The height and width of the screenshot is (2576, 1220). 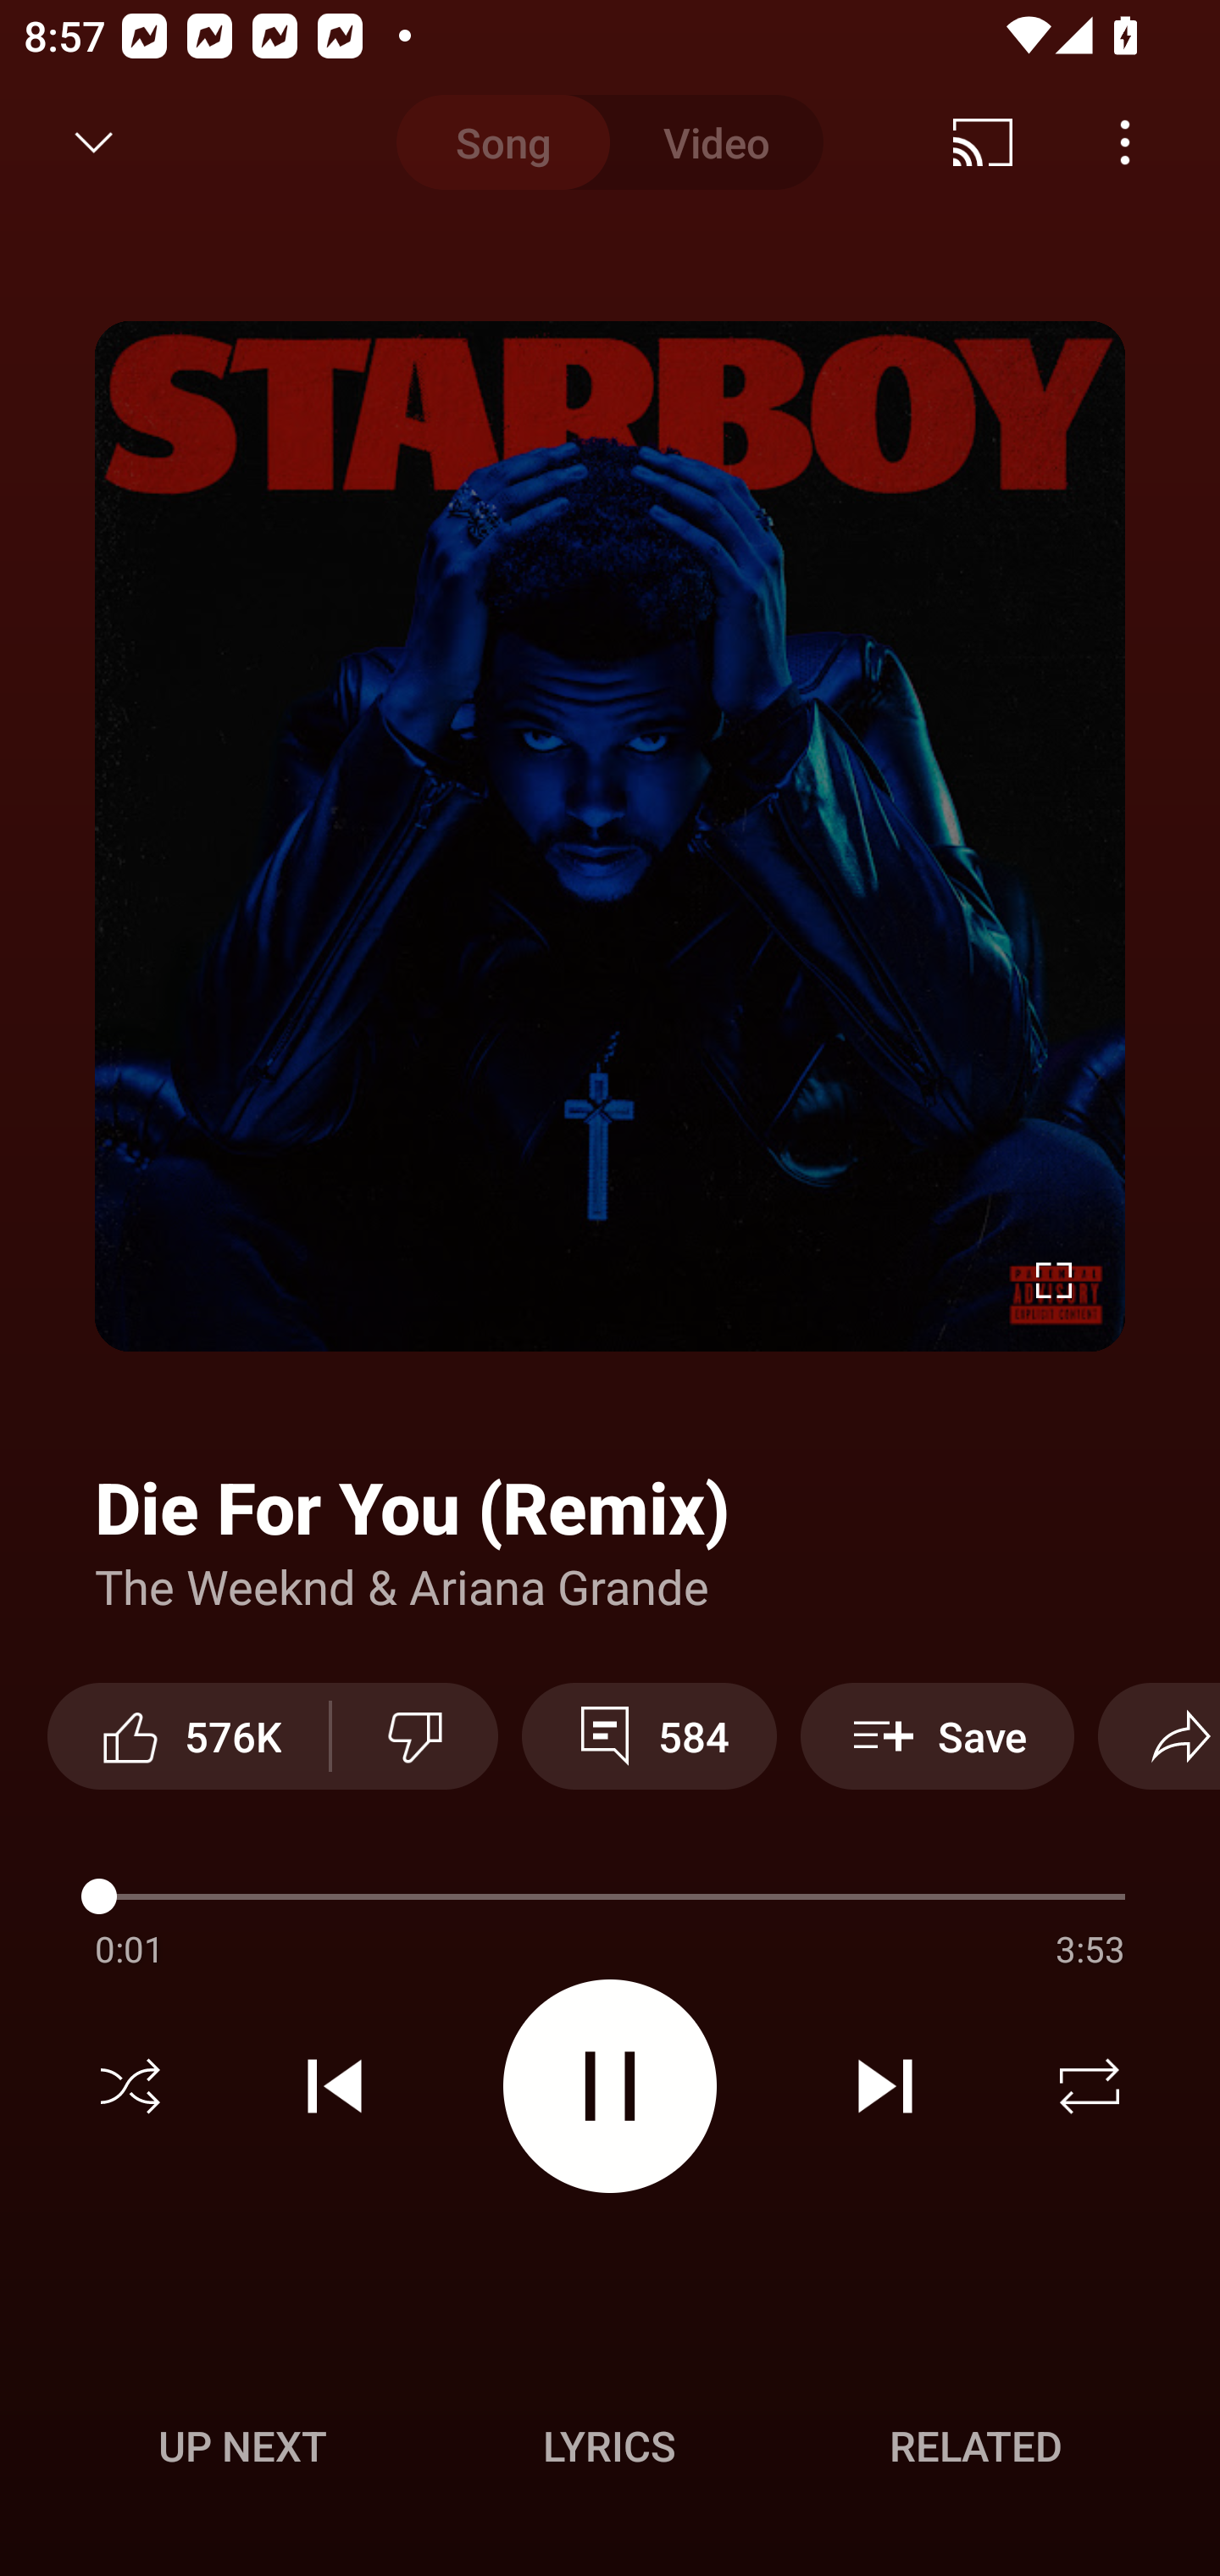 I want to click on Share, so click(x=1159, y=1735).